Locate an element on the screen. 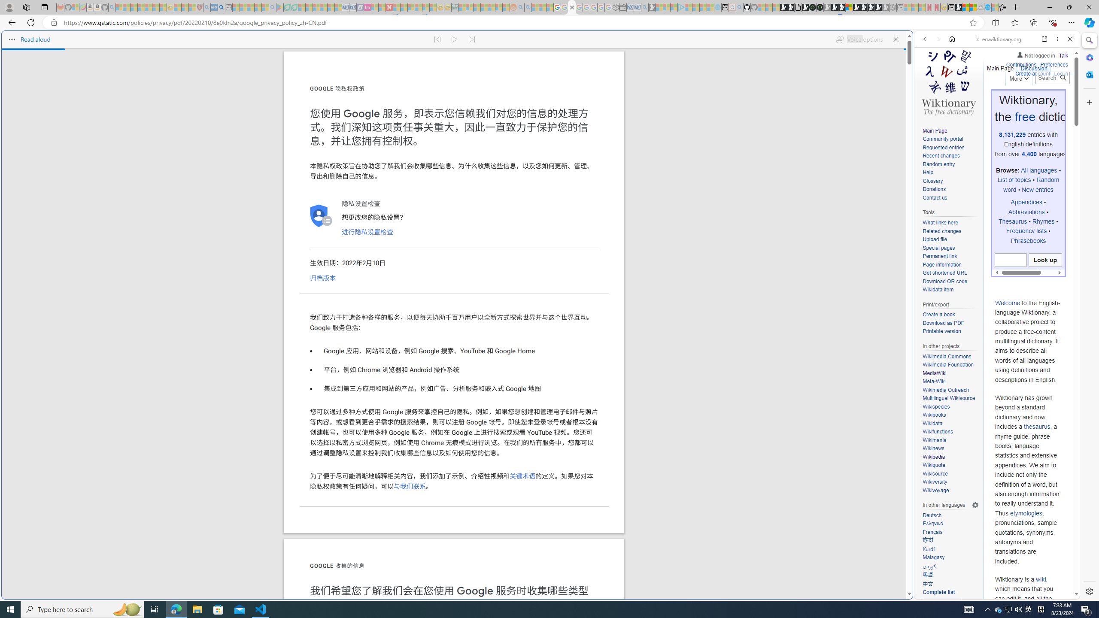 This screenshot has height=618, width=1099. Actions for this site is located at coordinates (1035, 440).